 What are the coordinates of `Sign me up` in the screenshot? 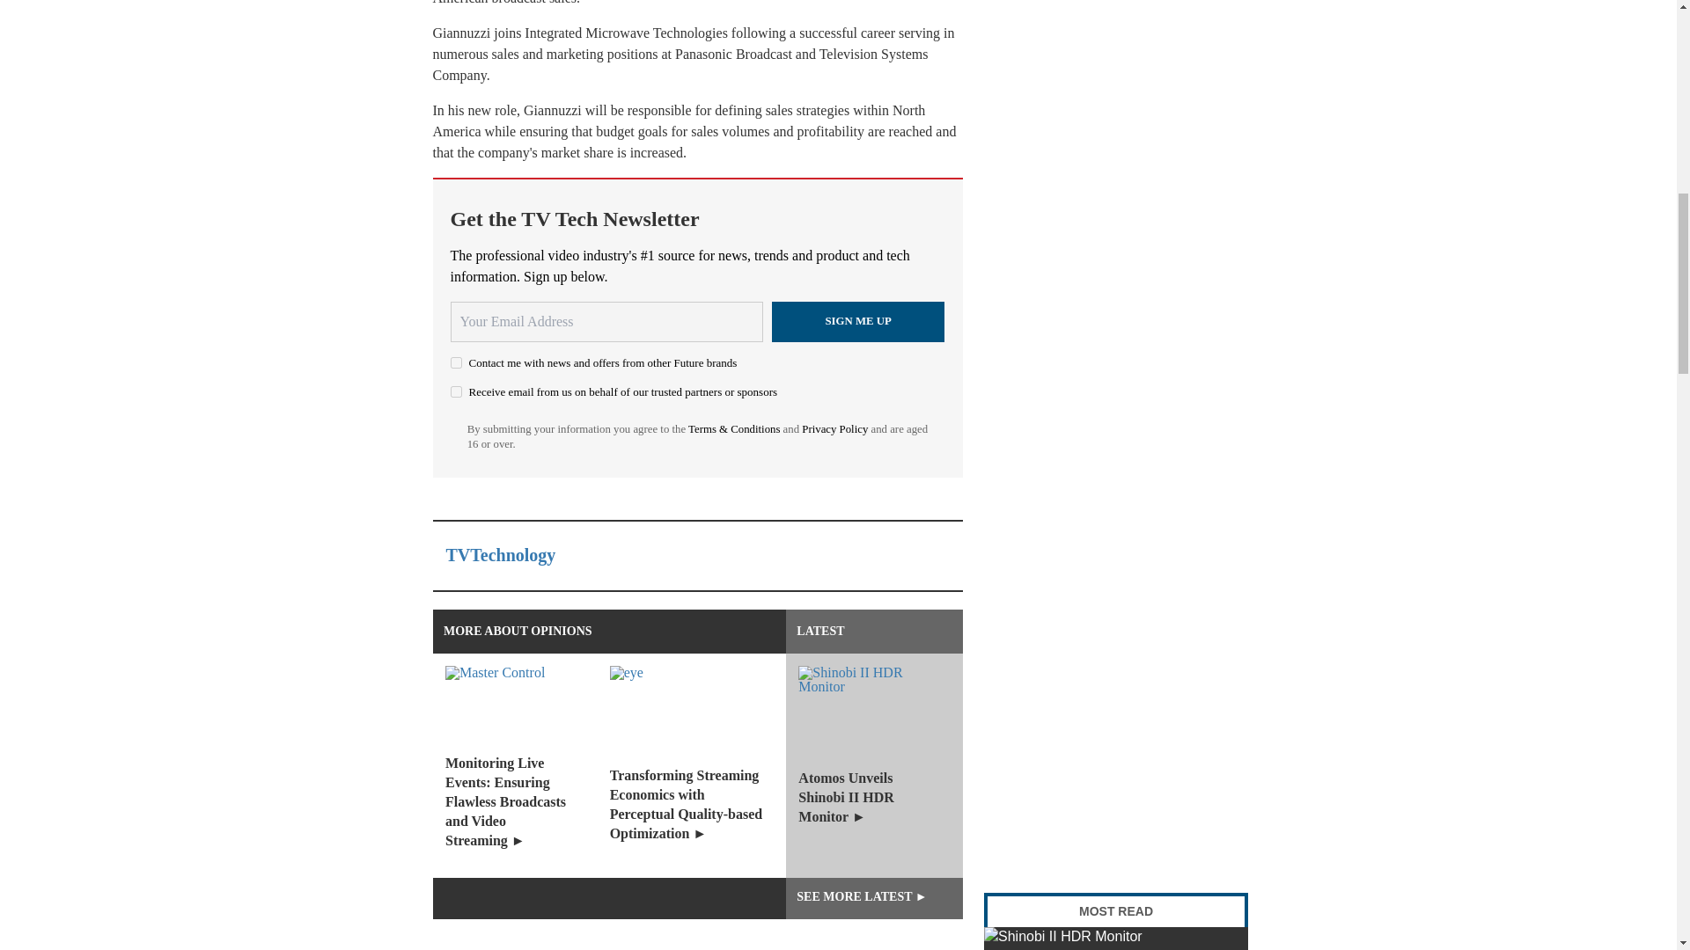 It's located at (858, 322).